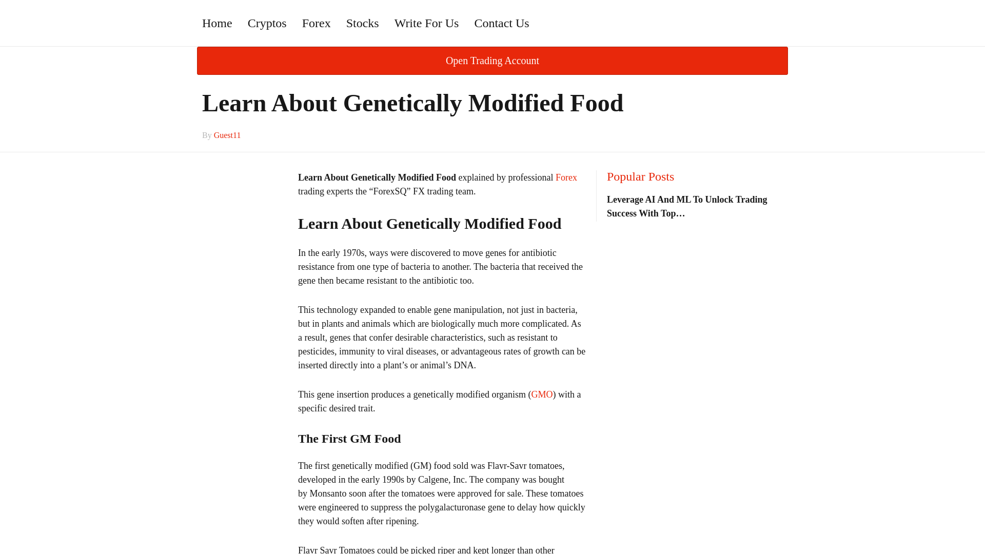  I want to click on Guest11, so click(227, 135).